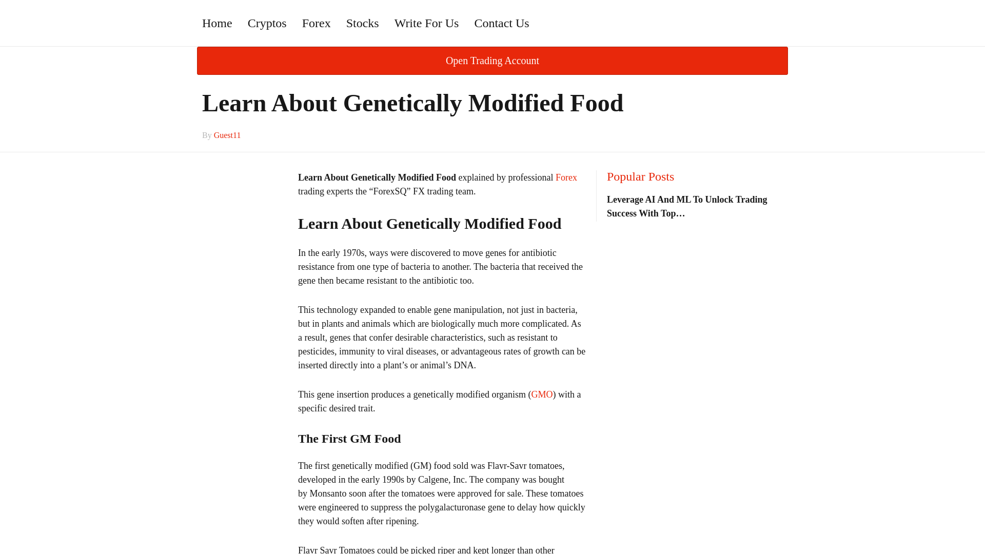  I want to click on Guest11, so click(227, 135).